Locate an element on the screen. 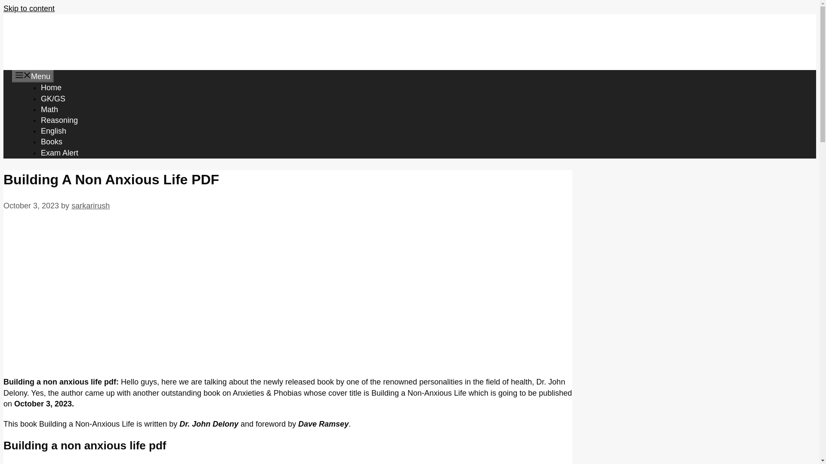 The image size is (826, 464). Books is located at coordinates (52, 142).